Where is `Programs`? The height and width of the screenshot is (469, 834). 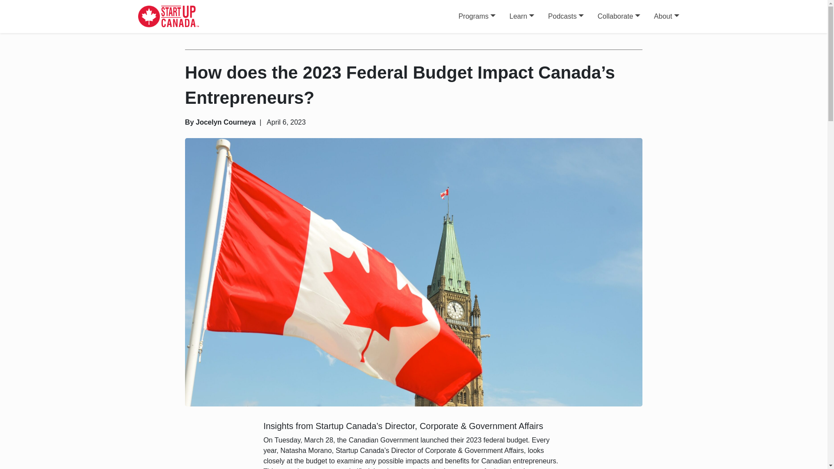
Programs is located at coordinates (477, 17).